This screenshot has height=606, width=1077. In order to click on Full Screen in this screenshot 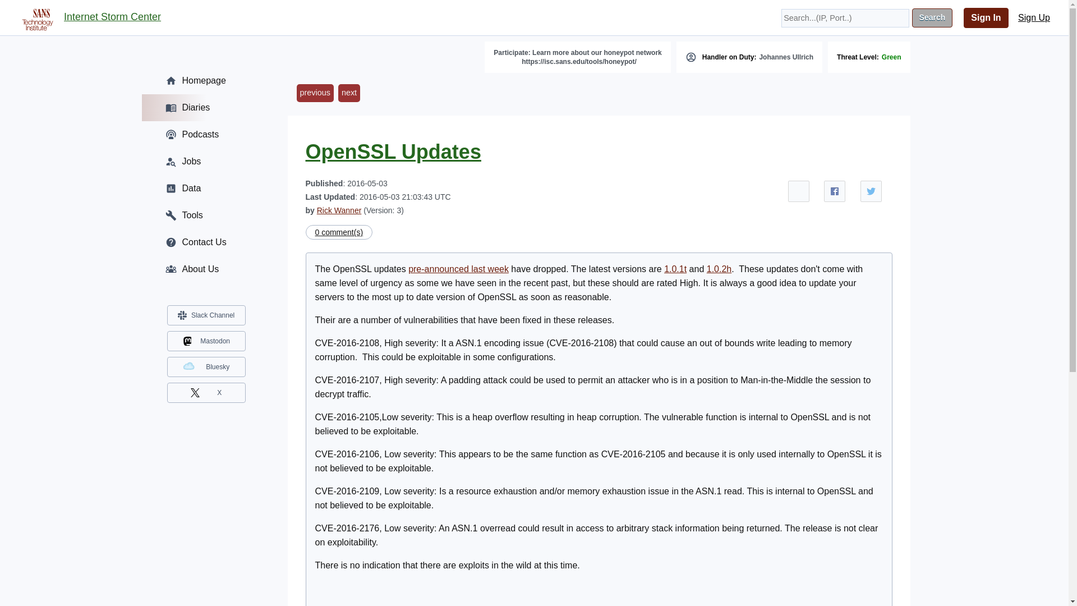, I will do `click(799, 191)`.